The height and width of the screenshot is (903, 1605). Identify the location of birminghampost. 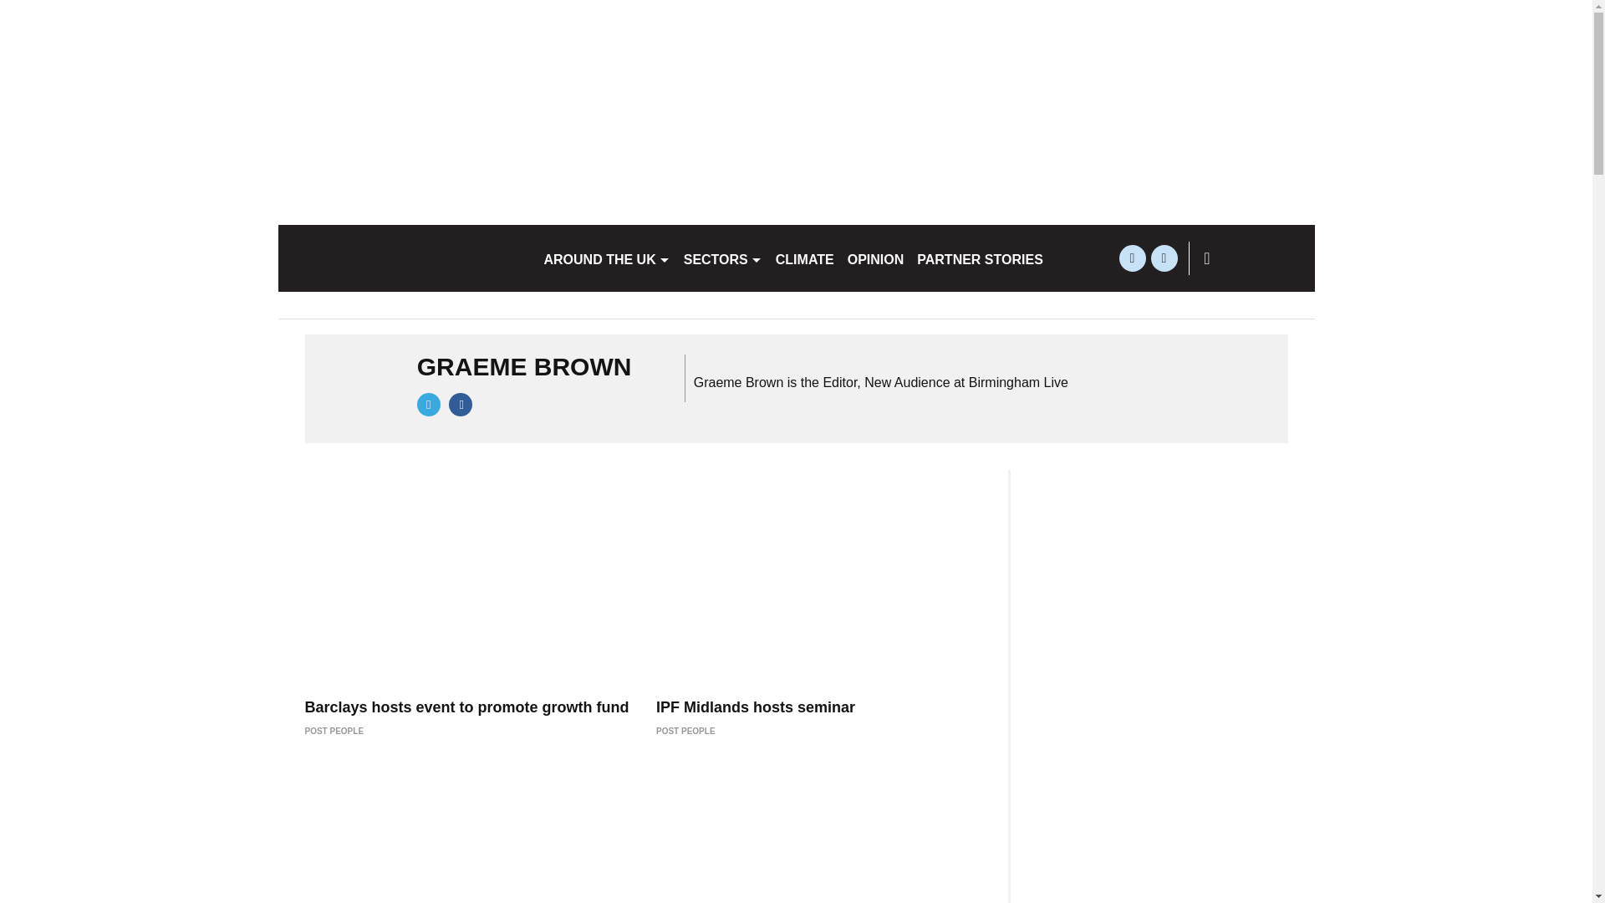
(403, 258).